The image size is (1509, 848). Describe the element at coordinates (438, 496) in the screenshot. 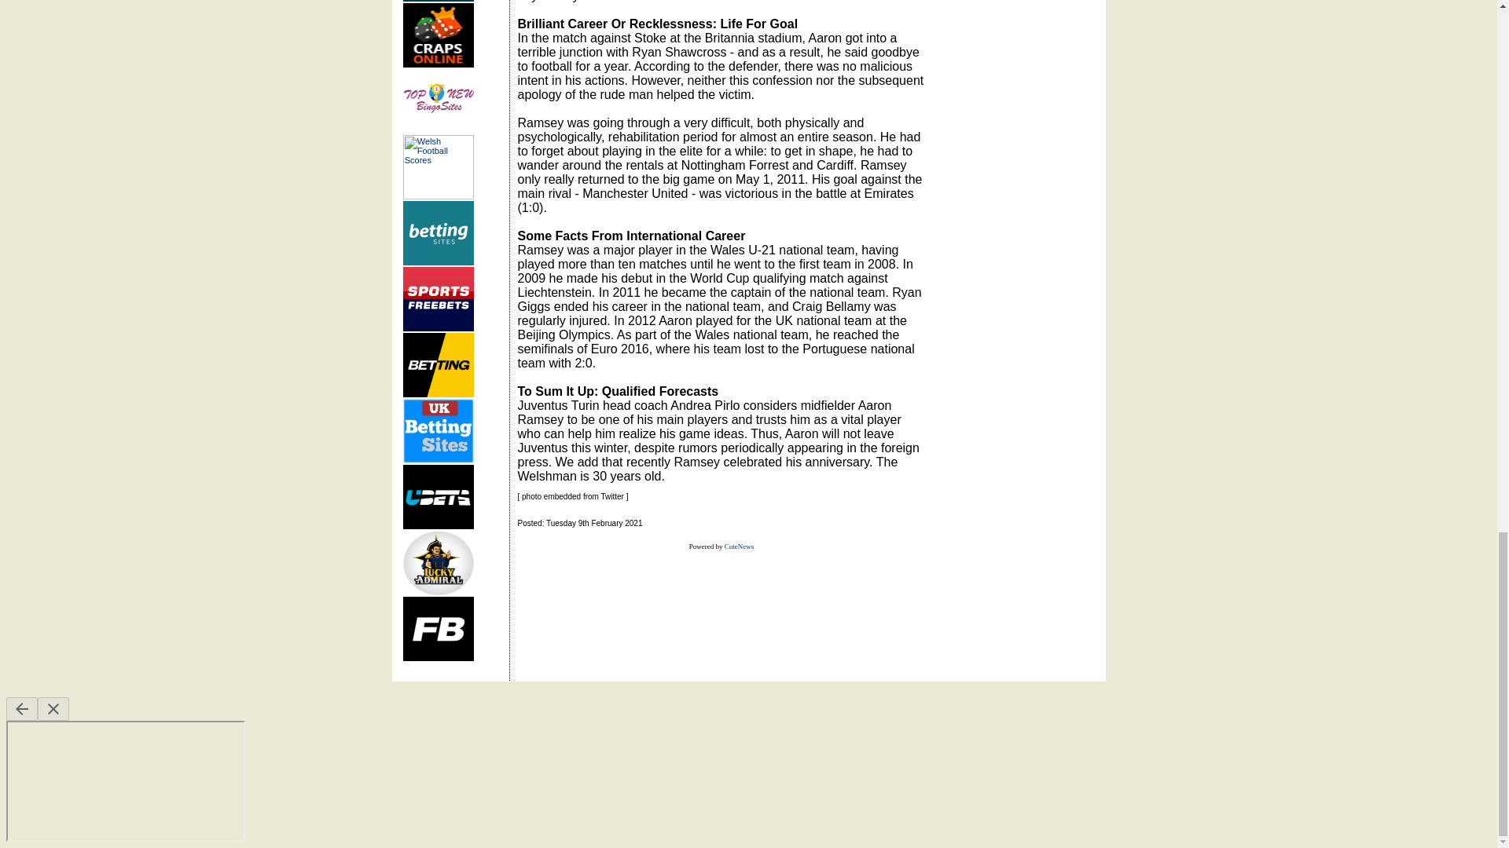

I see `UBets` at that location.